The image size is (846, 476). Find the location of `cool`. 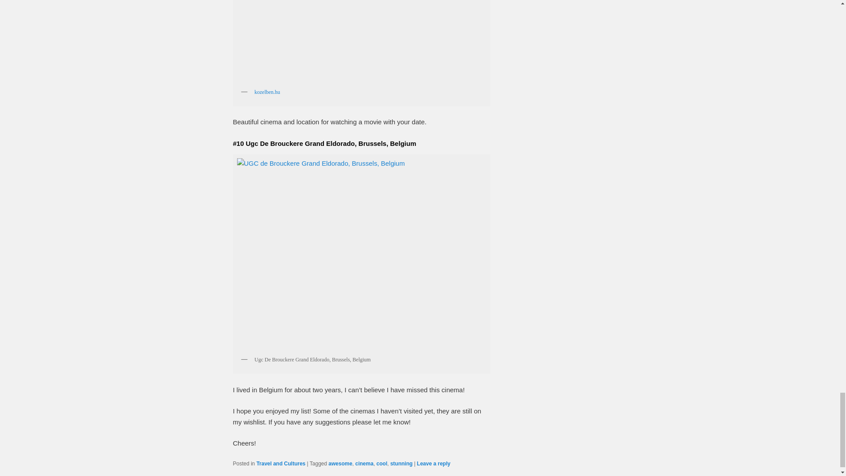

cool is located at coordinates (382, 464).